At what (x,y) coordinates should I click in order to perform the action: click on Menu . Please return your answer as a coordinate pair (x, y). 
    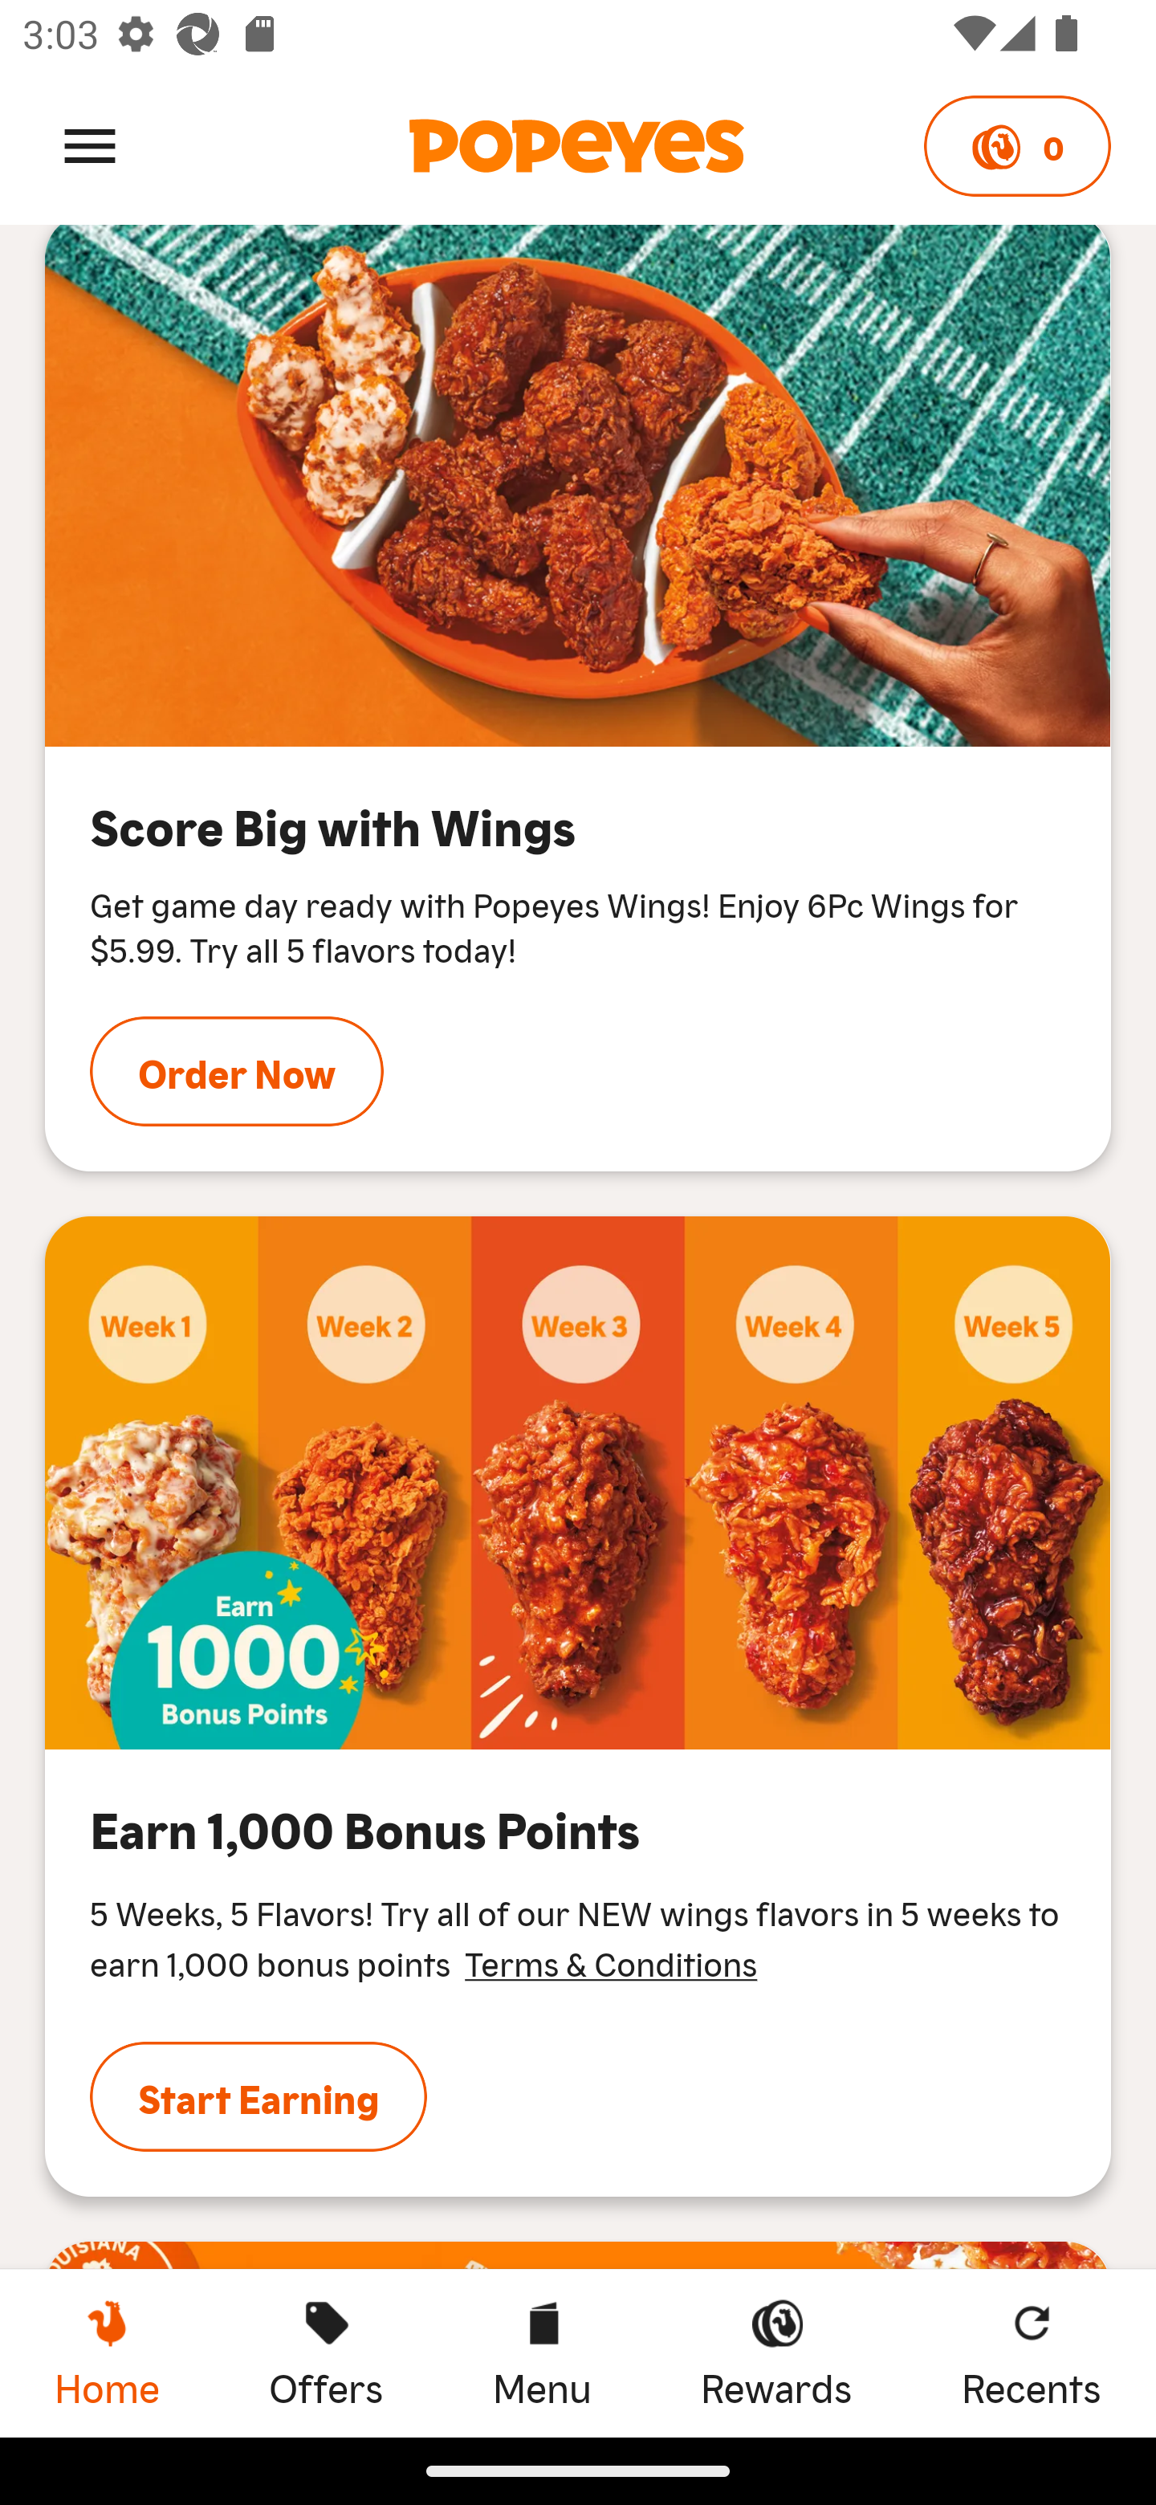
    Looking at the image, I should click on (90, 145).